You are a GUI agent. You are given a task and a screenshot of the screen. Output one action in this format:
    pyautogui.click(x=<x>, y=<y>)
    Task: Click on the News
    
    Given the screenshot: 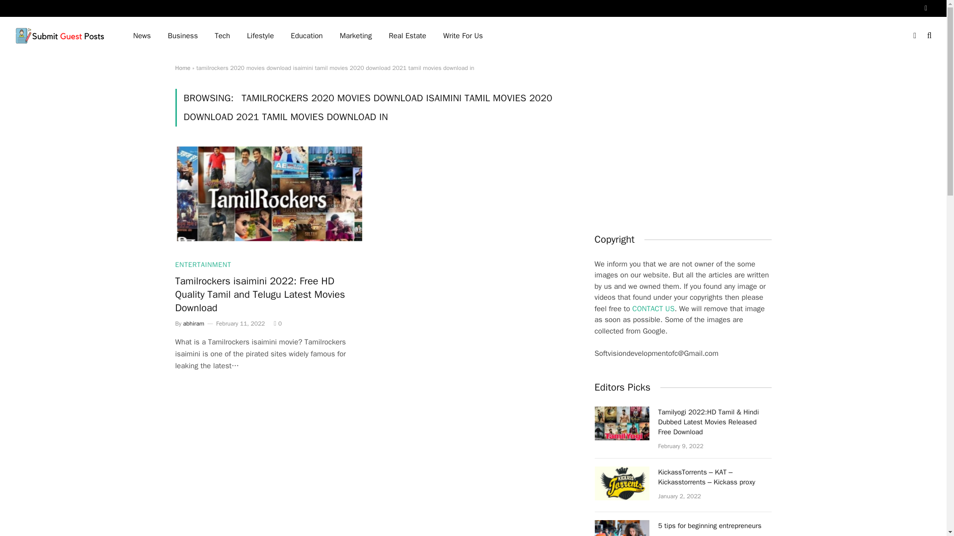 What is the action you would take?
    pyautogui.click(x=142, y=36)
    